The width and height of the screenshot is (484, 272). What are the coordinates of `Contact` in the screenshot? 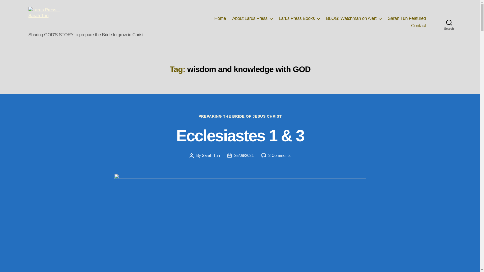 It's located at (418, 26).